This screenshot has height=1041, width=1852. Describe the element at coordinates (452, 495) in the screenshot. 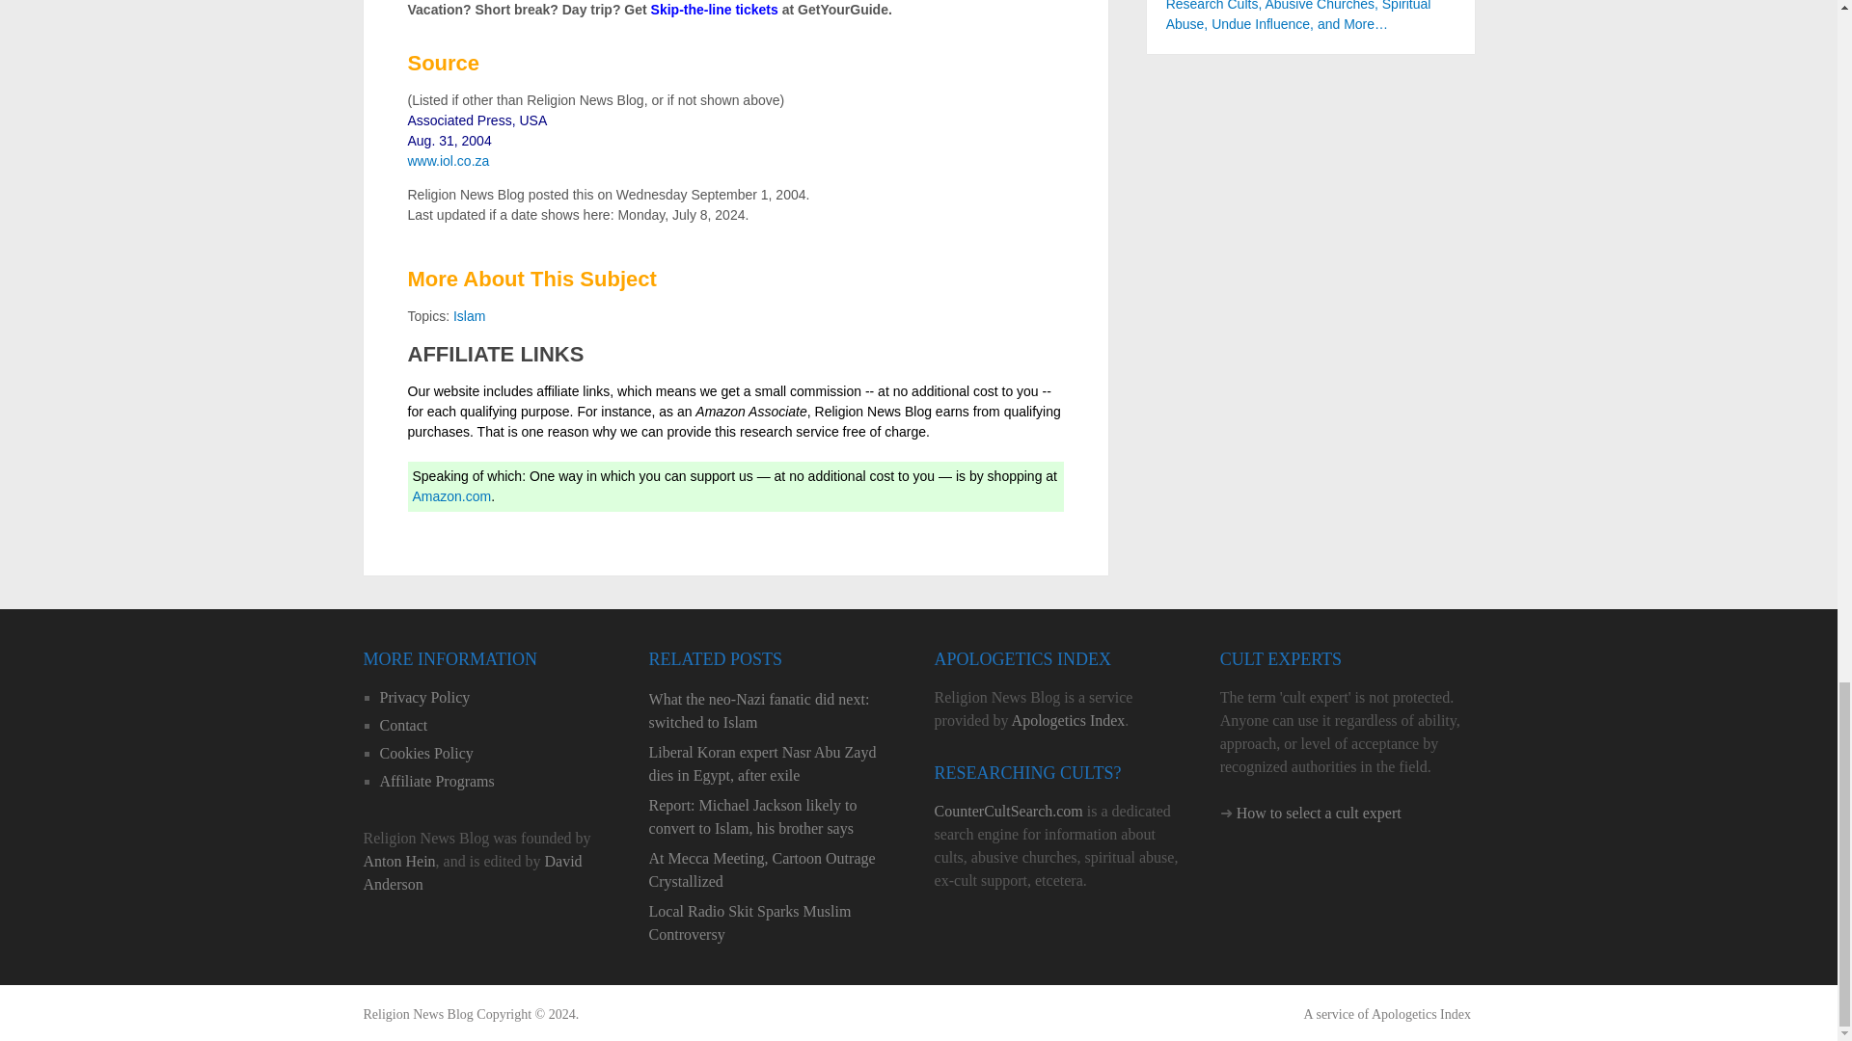

I see `Amazon.com` at that location.